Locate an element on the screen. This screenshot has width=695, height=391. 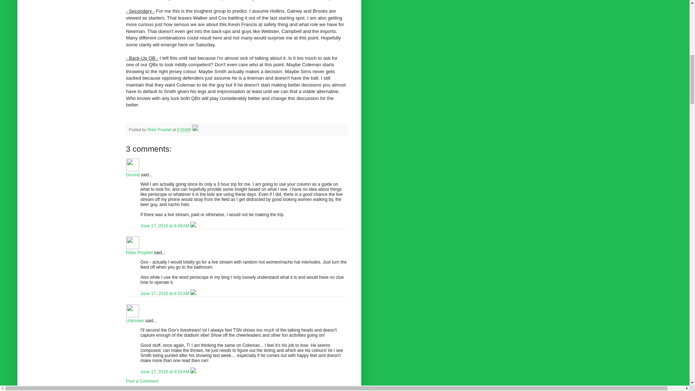
Delete Comment is located at coordinates (193, 371).